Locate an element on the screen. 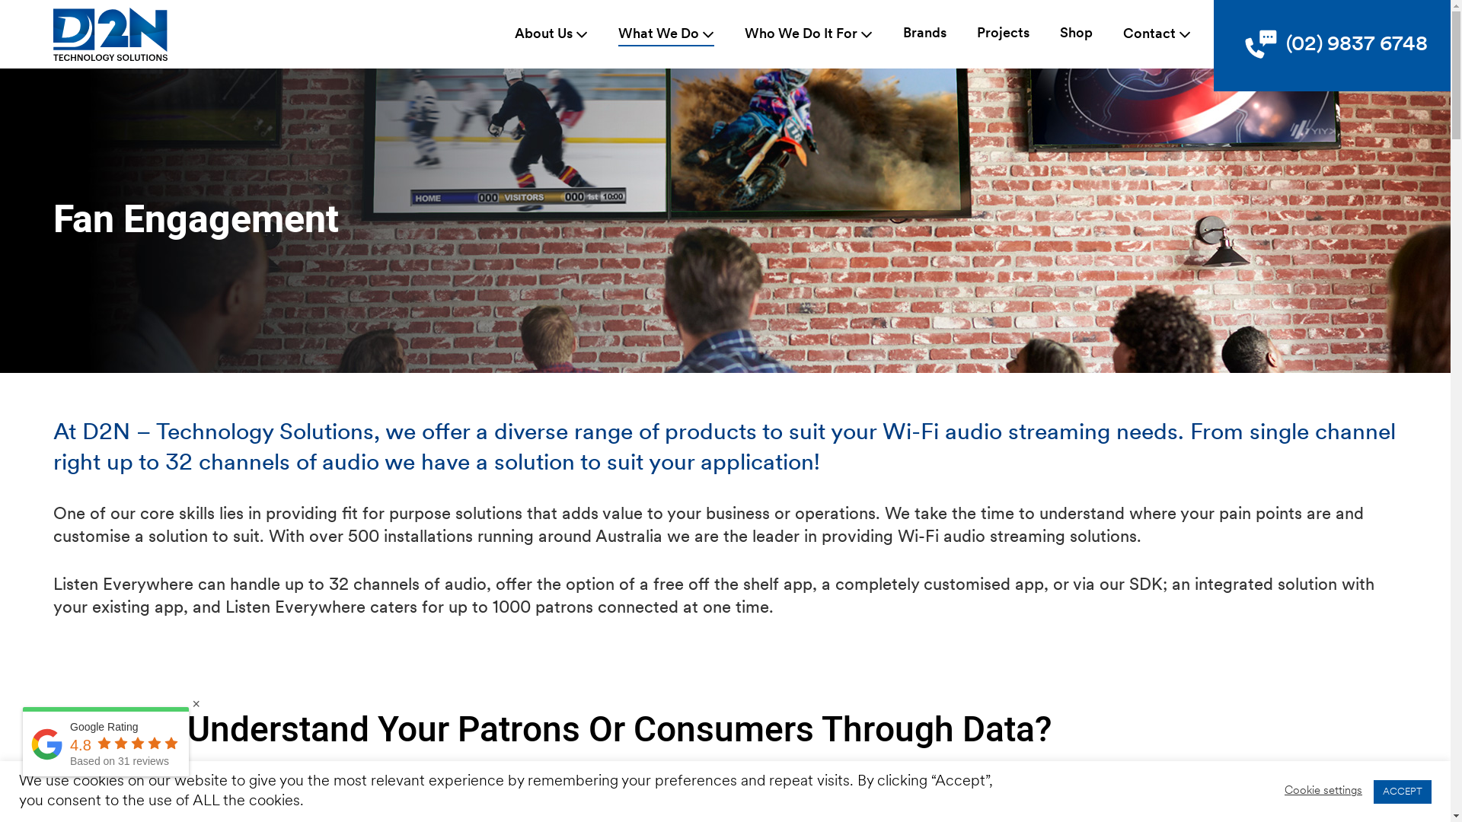 The width and height of the screenshot is (1462, 822). Cookie settings is located at coordinates (1323, 792).